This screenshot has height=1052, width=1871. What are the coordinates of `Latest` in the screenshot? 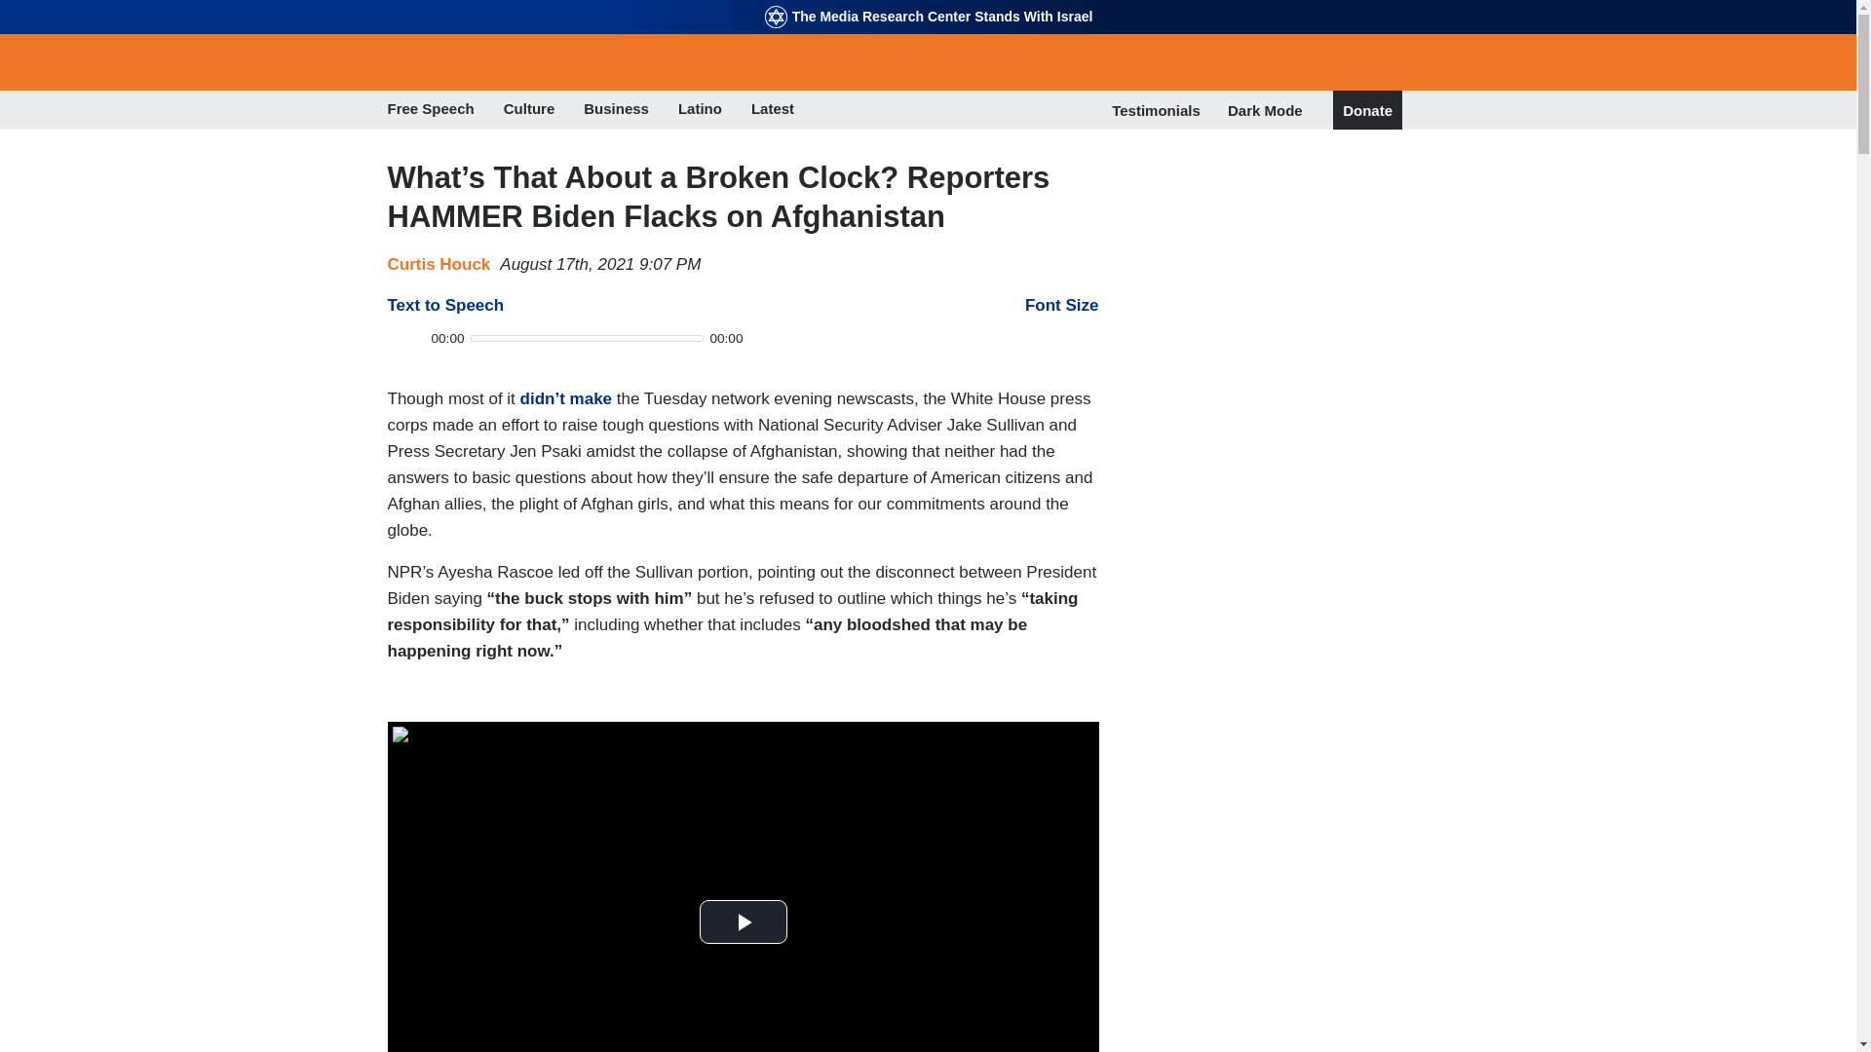 It's located at (772, 110).